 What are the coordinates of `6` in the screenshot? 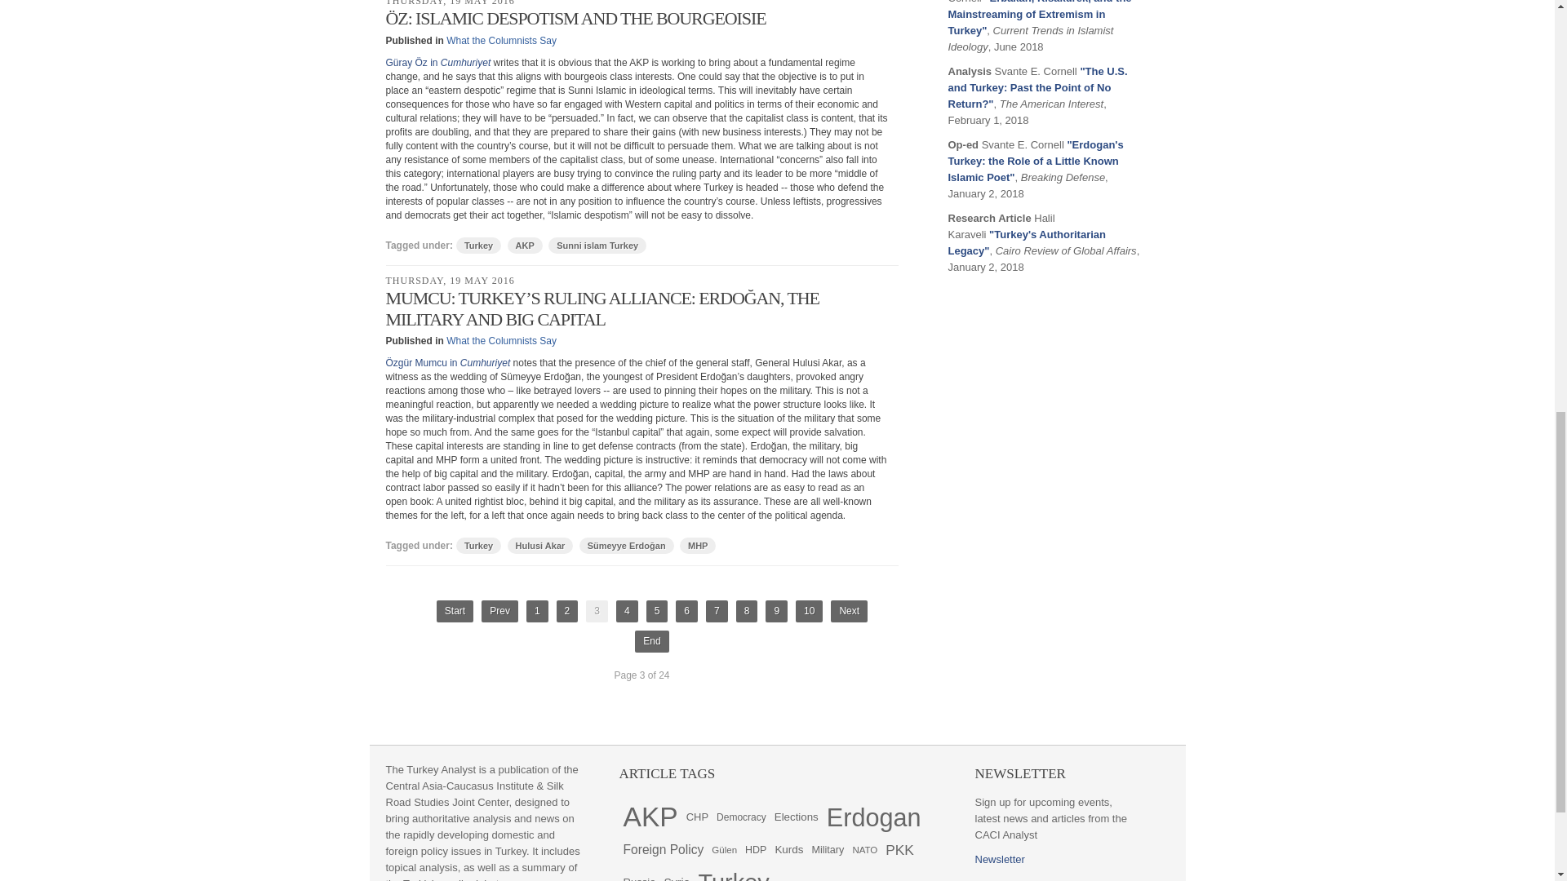 It's located at (686, 610).